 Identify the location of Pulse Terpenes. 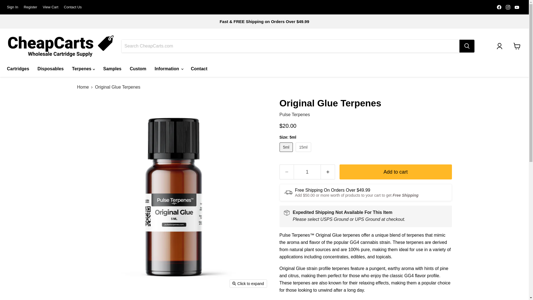
(294, 114).